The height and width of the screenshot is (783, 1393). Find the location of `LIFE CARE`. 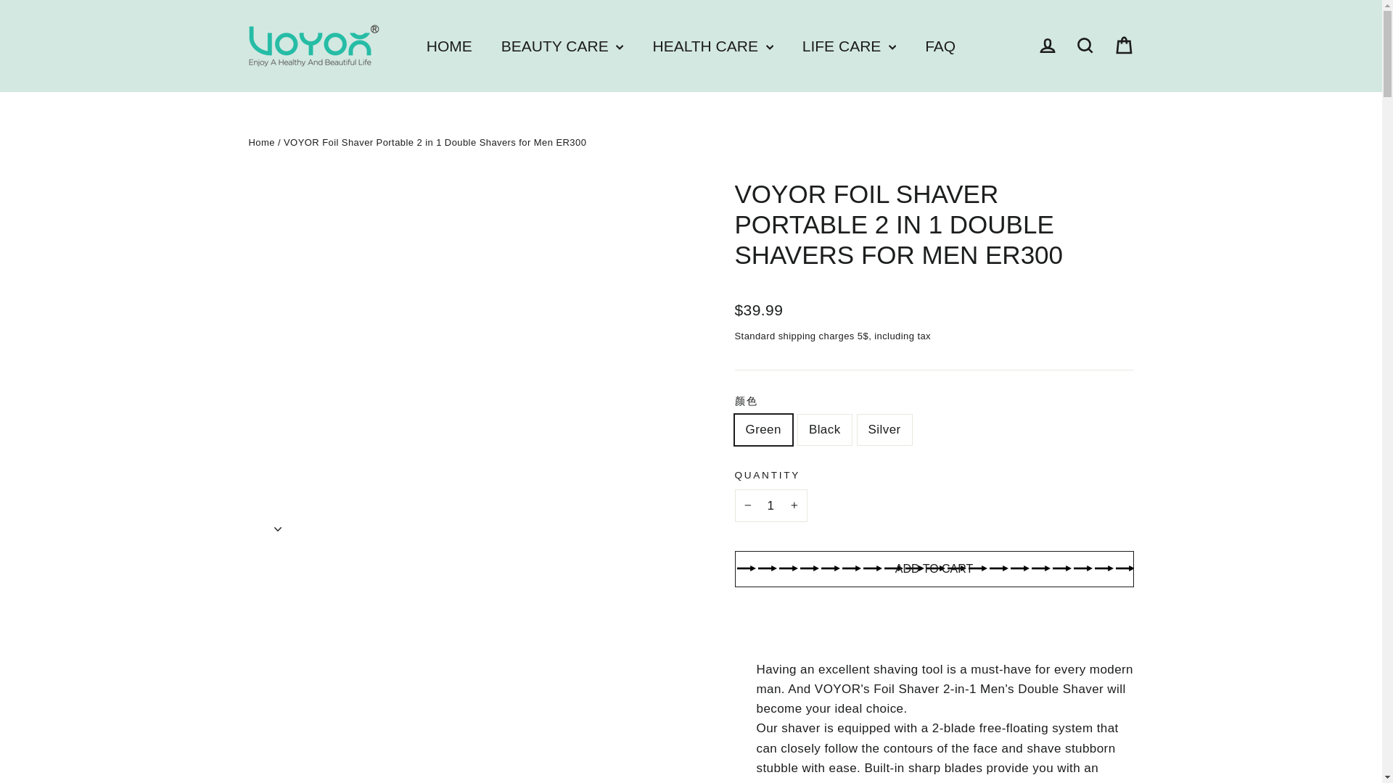

LIFE CARE is located at coordinates (849, 46).